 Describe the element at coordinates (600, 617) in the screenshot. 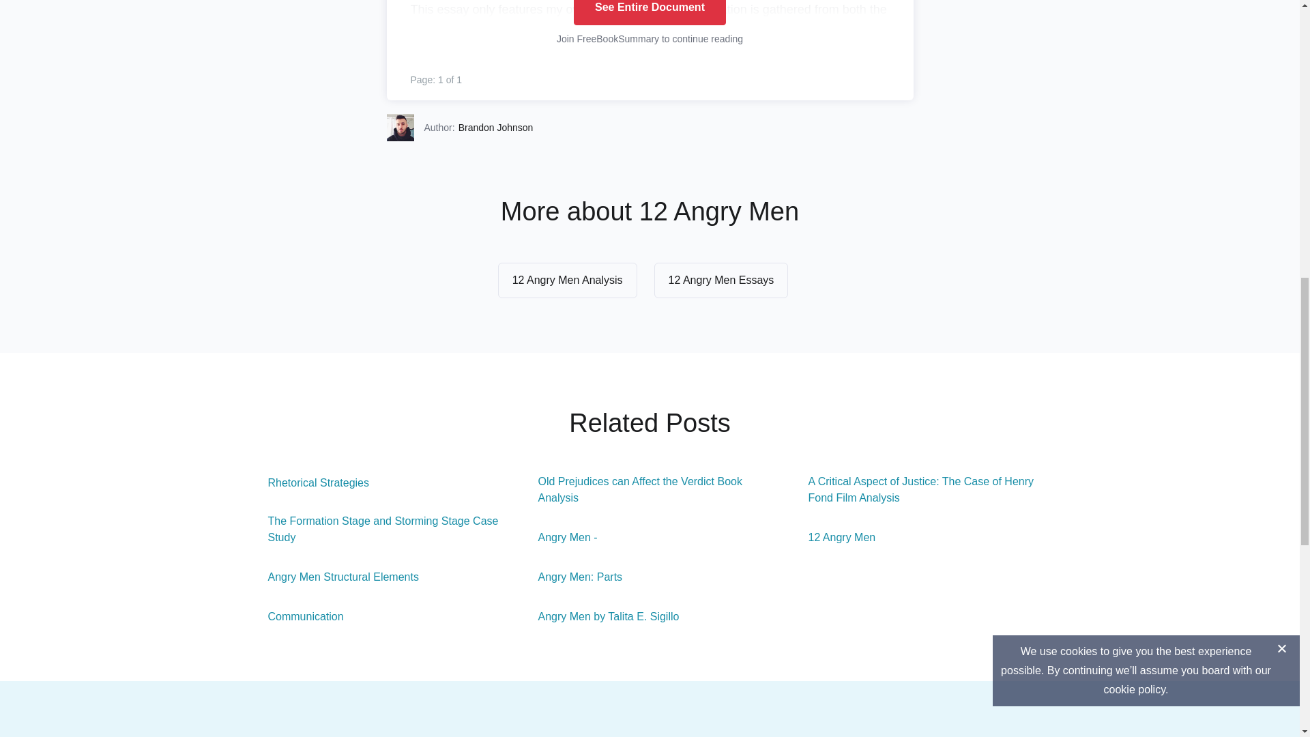

I see `Angry Men by Talita E. Sigillo` at that location.